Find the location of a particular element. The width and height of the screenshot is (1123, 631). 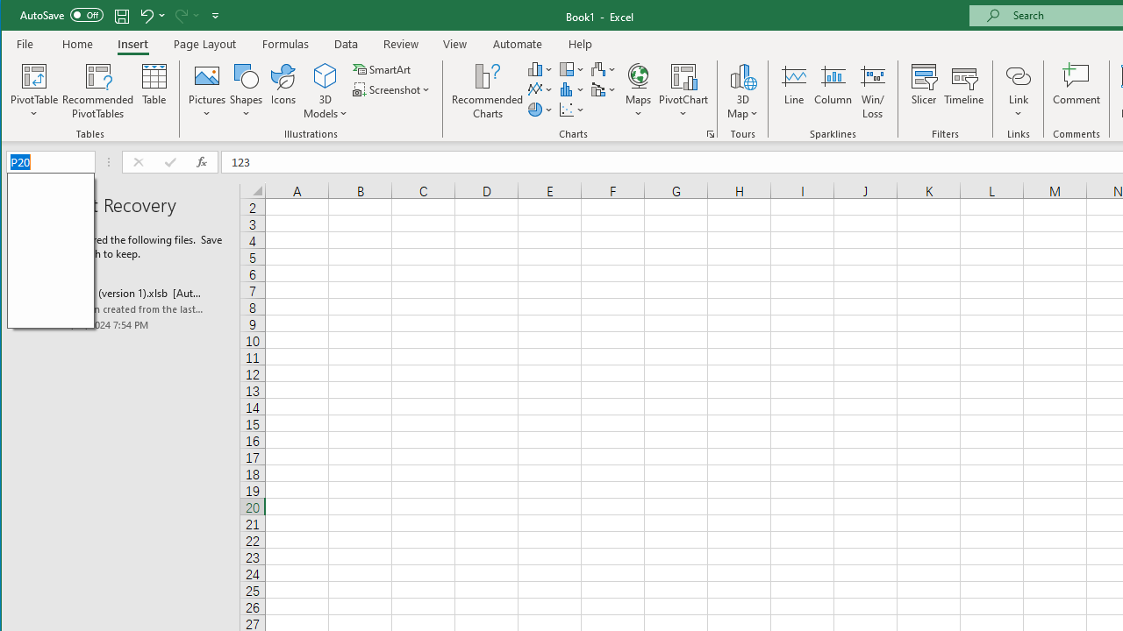

Insert Column or Bar Chart is located at coordinates (540, 68).